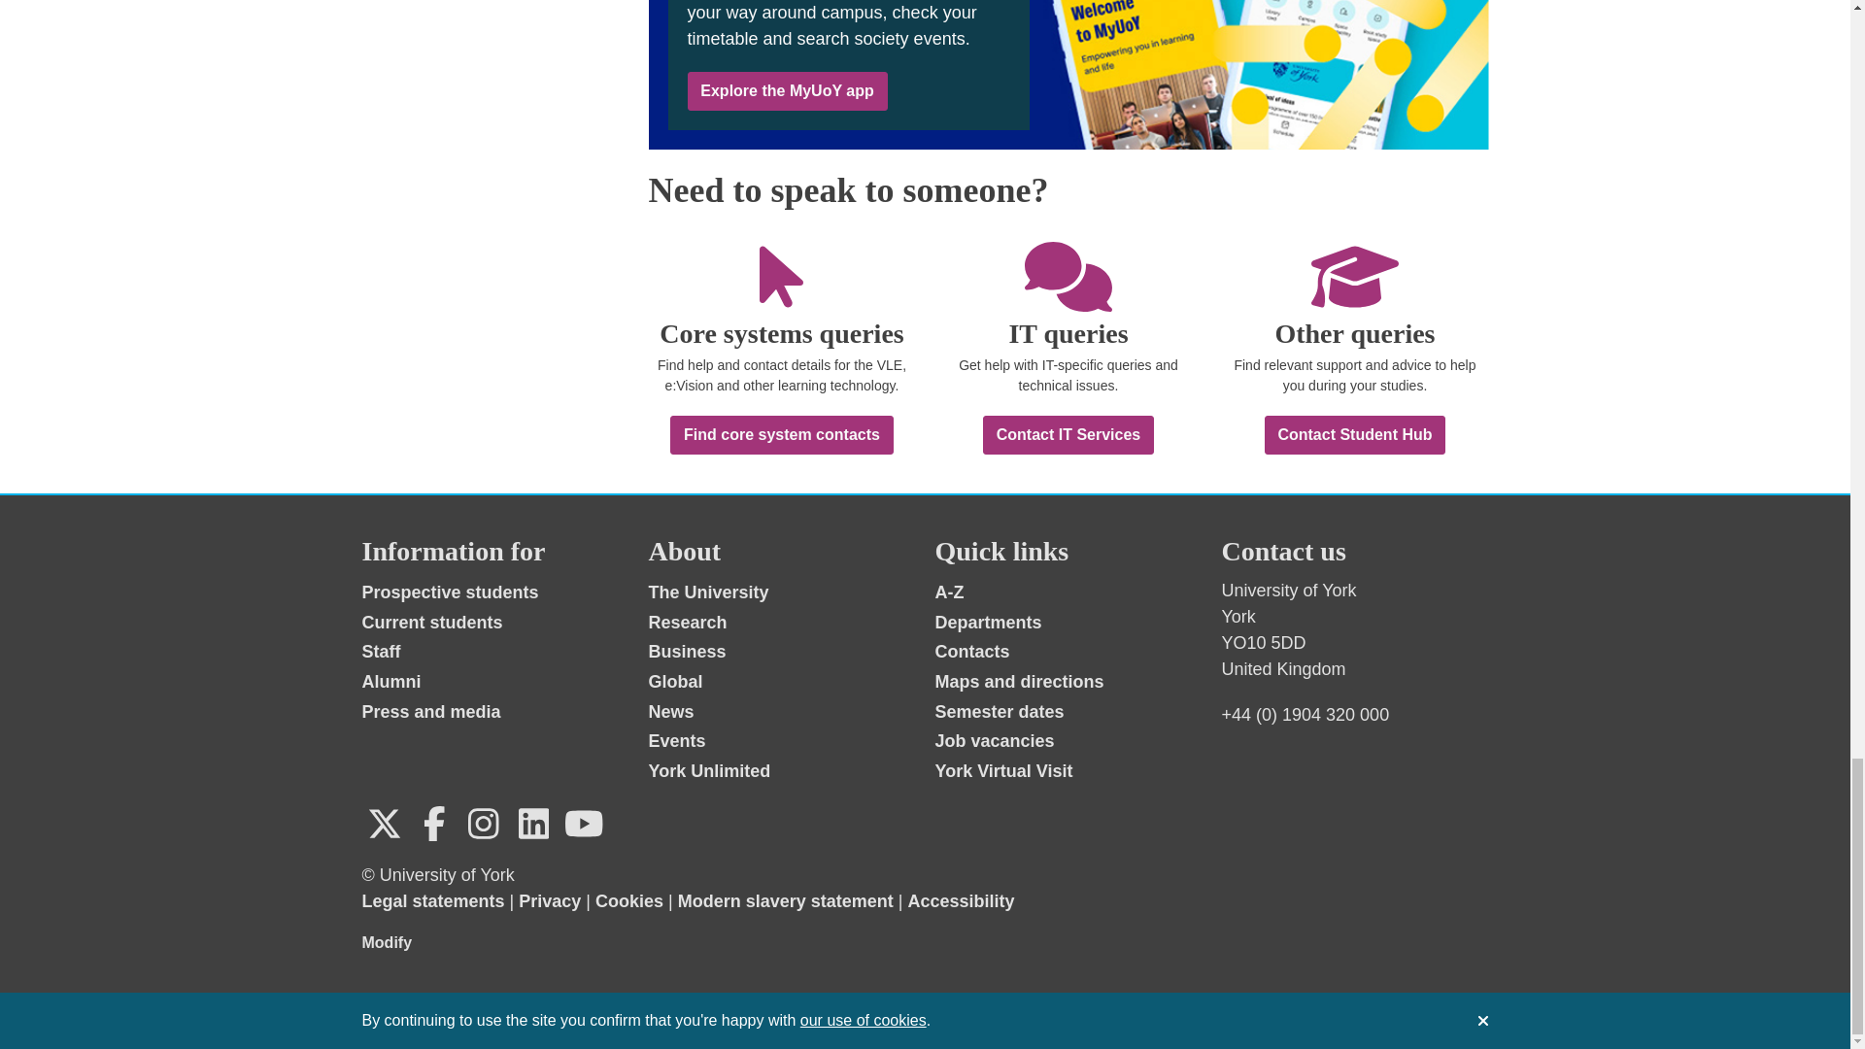 This screenshot has width=1865, height=1049. Describe the element at coordinates (434, 824) in the screenshot. I see `Like us on Facebook` at that location.